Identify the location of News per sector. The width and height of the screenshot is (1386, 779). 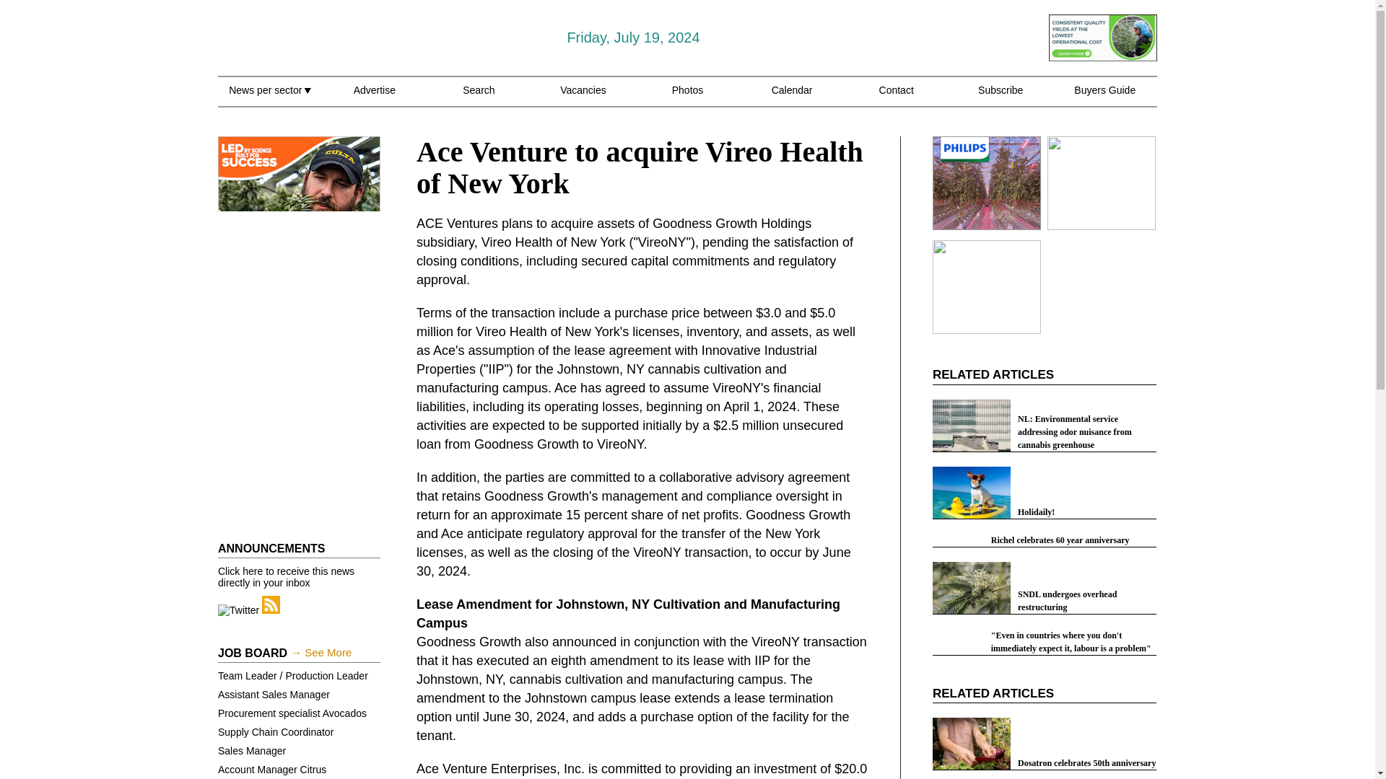
(269, 98).